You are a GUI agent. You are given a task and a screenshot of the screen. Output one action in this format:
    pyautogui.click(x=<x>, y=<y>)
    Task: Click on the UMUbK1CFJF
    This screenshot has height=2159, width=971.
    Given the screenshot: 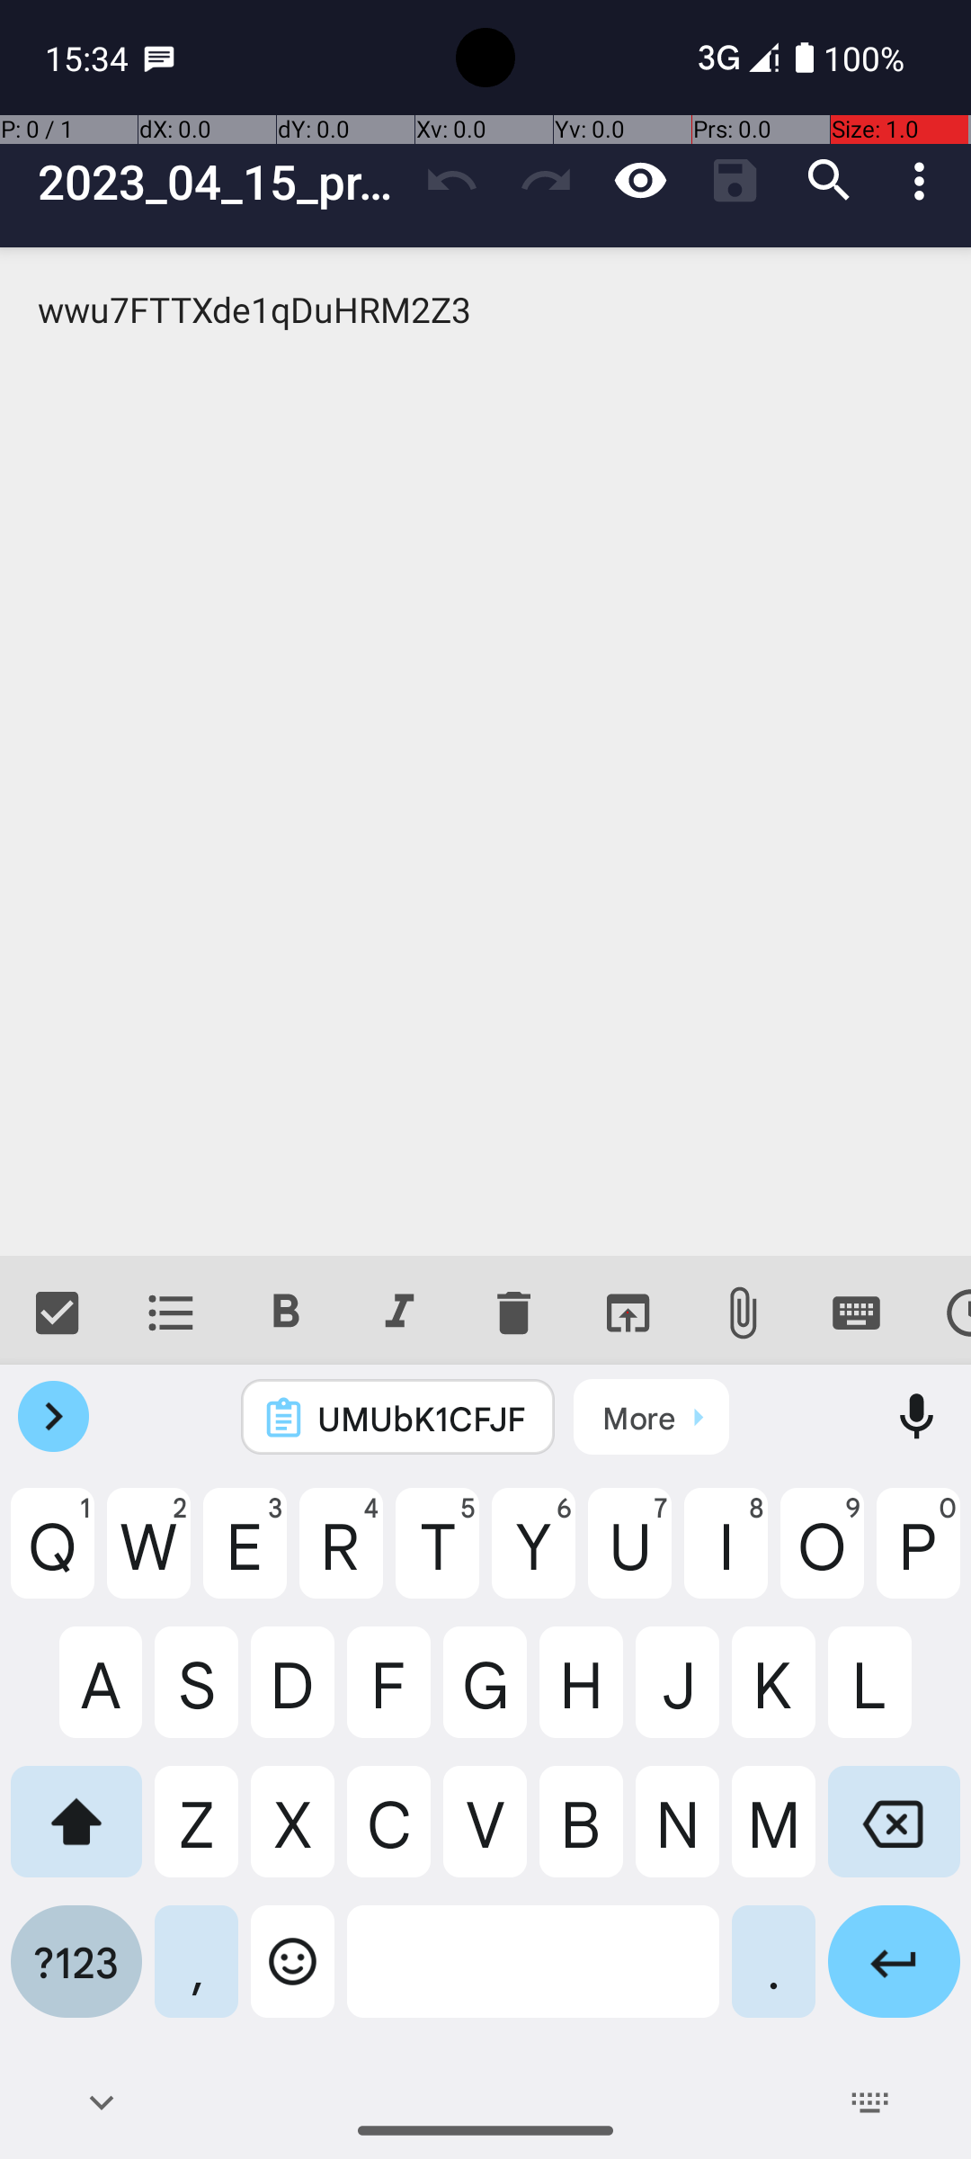 What is the action you would take?
    pyautogui.click(x=422, y=1418)
    